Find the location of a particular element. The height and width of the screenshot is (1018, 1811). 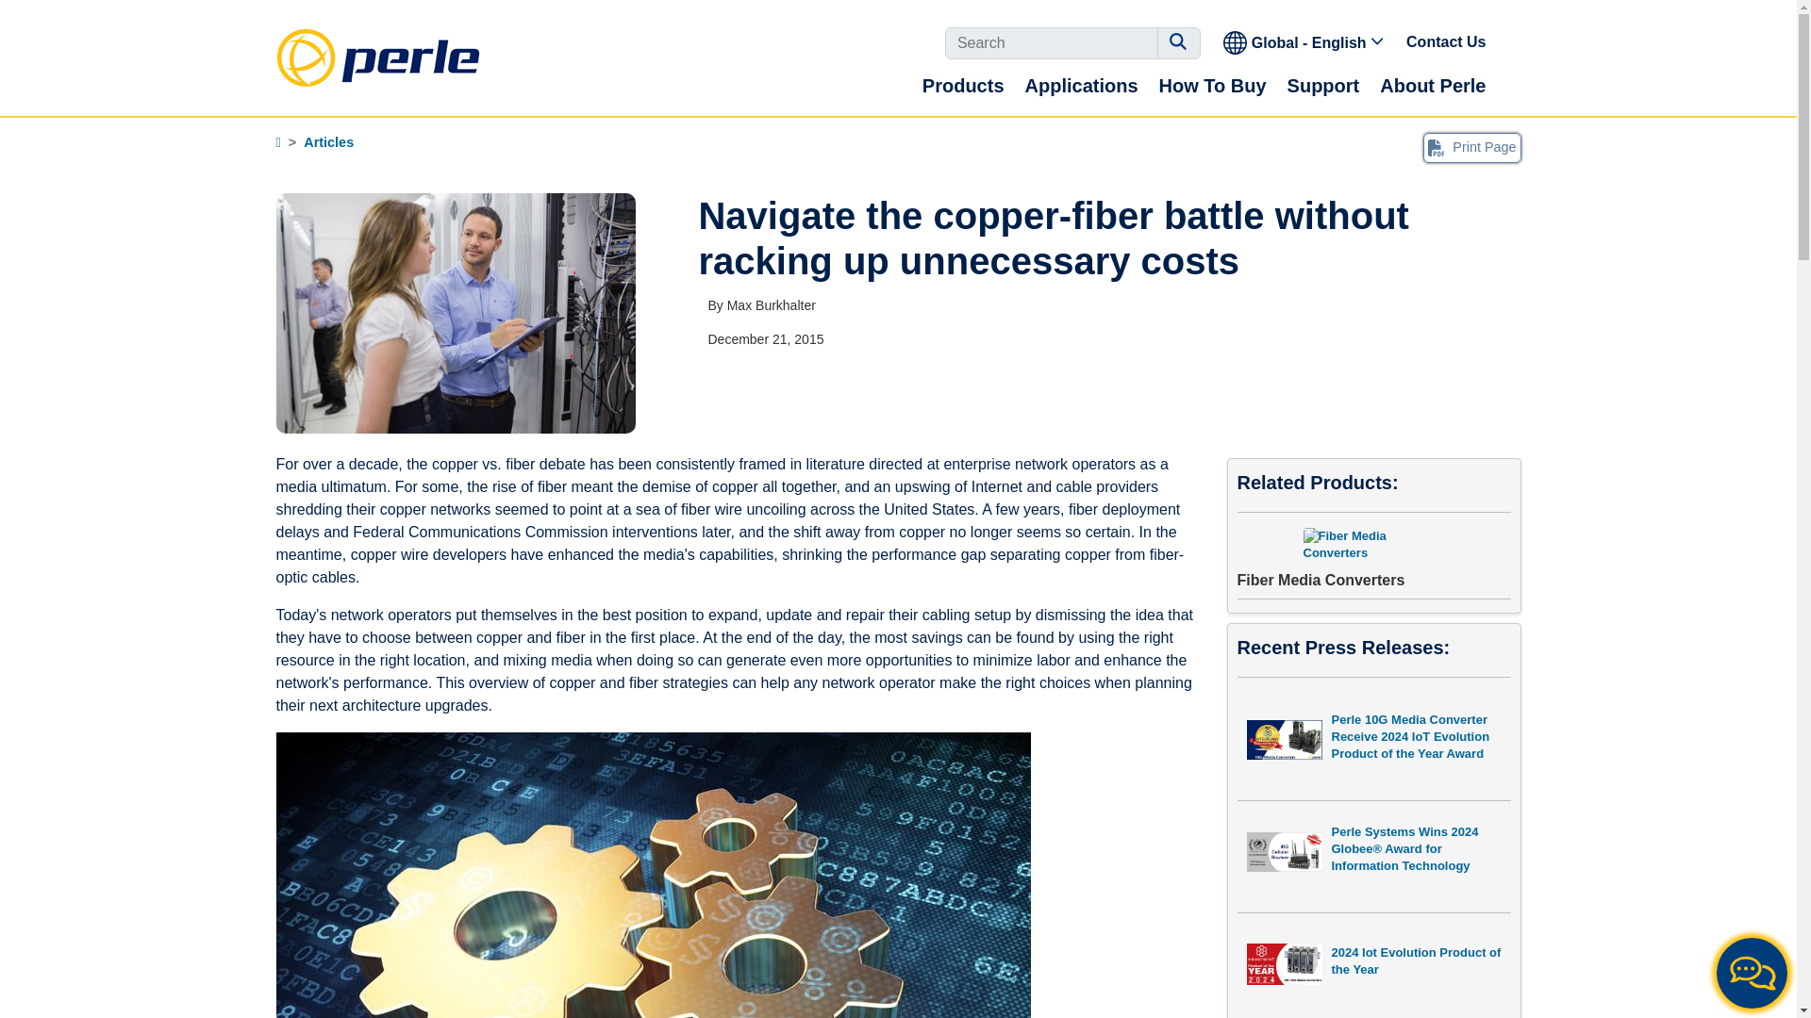

Articles is located at coordinates (328, 141).